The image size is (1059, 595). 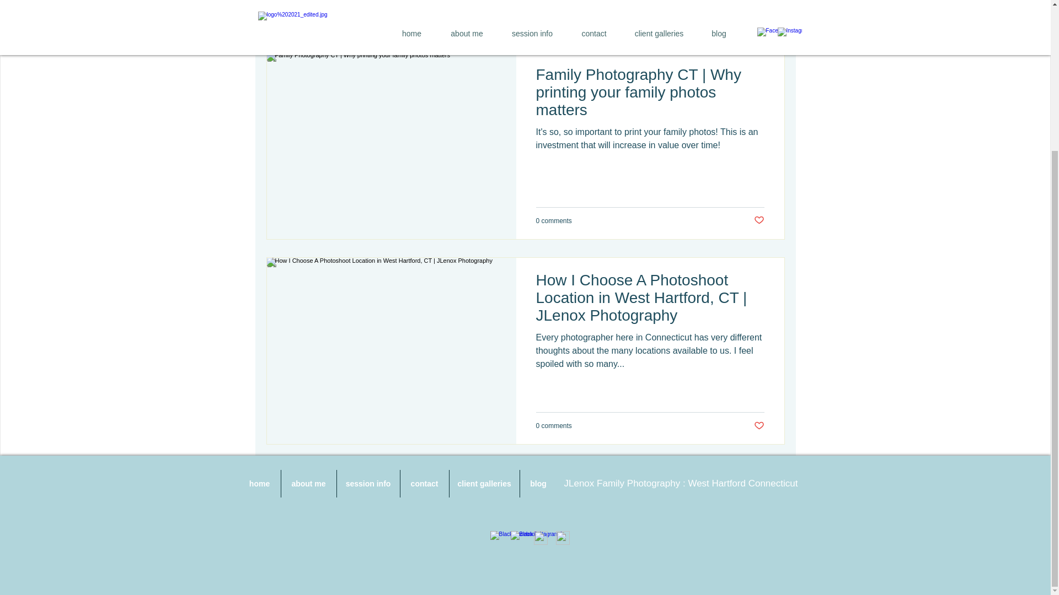 What do you see at coordinates (309, 484) in the screenshot?
I see `about me` at bounding box center [309, 484].